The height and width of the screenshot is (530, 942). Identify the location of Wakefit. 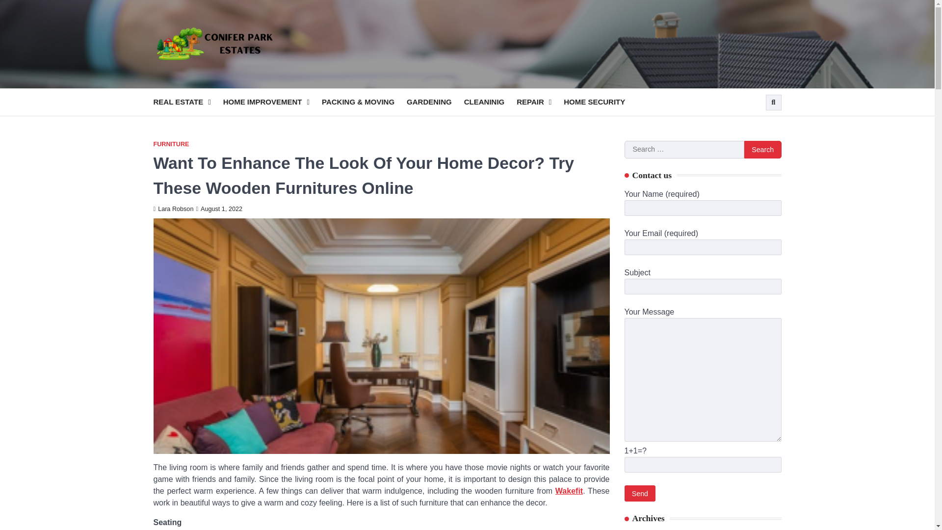
(569, 491).